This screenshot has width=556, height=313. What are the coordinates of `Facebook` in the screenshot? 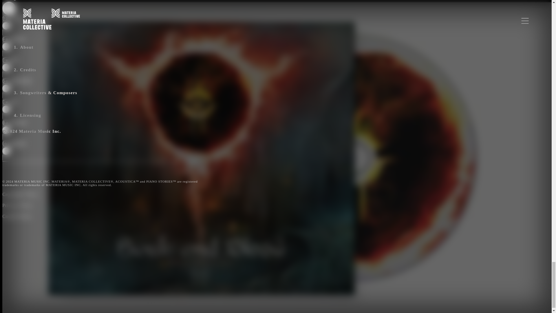 It's located at (35, 46).